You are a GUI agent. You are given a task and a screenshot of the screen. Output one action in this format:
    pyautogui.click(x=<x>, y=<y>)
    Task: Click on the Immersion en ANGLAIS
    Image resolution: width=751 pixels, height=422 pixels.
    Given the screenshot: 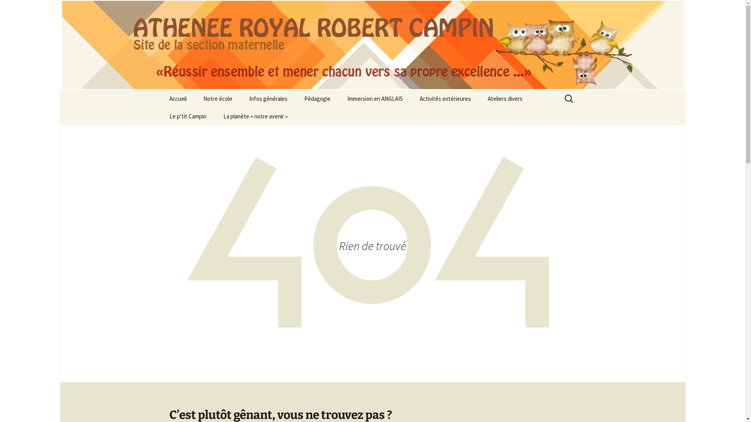 What is the action you would take?
    pyautogui.click(x=375, y=98)
    